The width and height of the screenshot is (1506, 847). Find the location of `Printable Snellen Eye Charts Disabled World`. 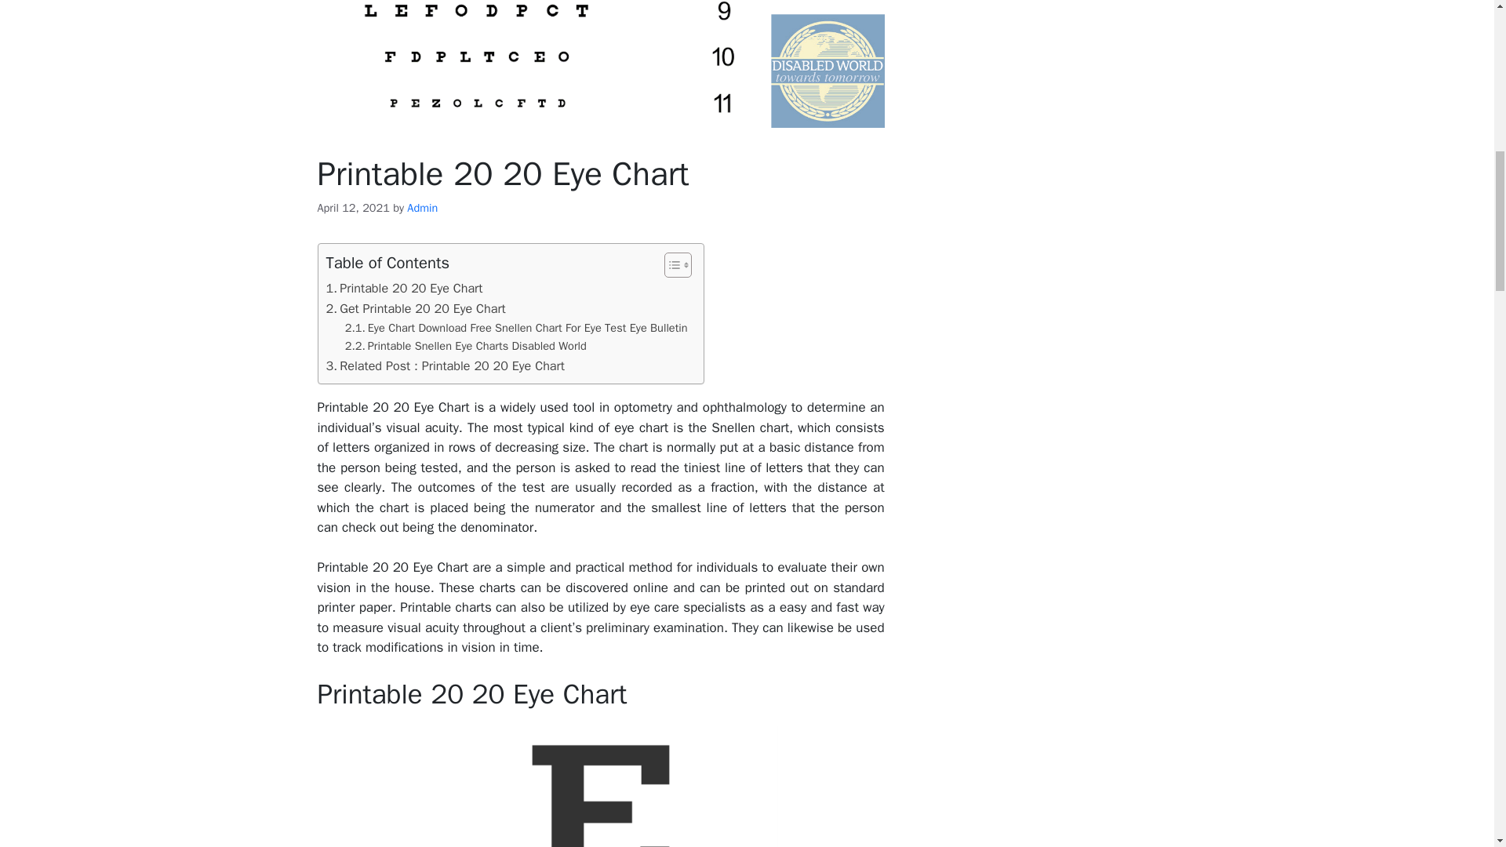

Printable Snellen Eye Charts Disabled World is located at coordinates (466, 345).